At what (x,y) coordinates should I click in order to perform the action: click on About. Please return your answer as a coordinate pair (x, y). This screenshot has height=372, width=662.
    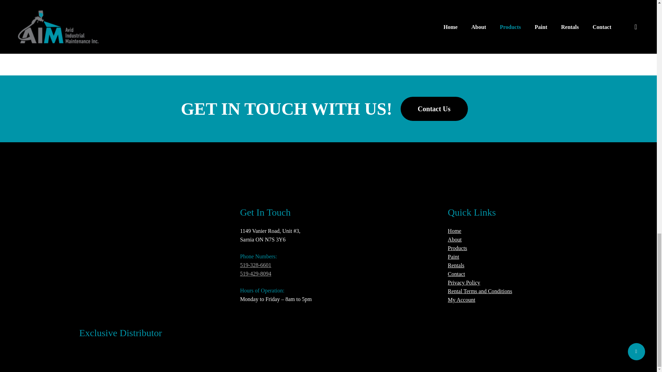
    Looking at the image, I should click on (454, 239).